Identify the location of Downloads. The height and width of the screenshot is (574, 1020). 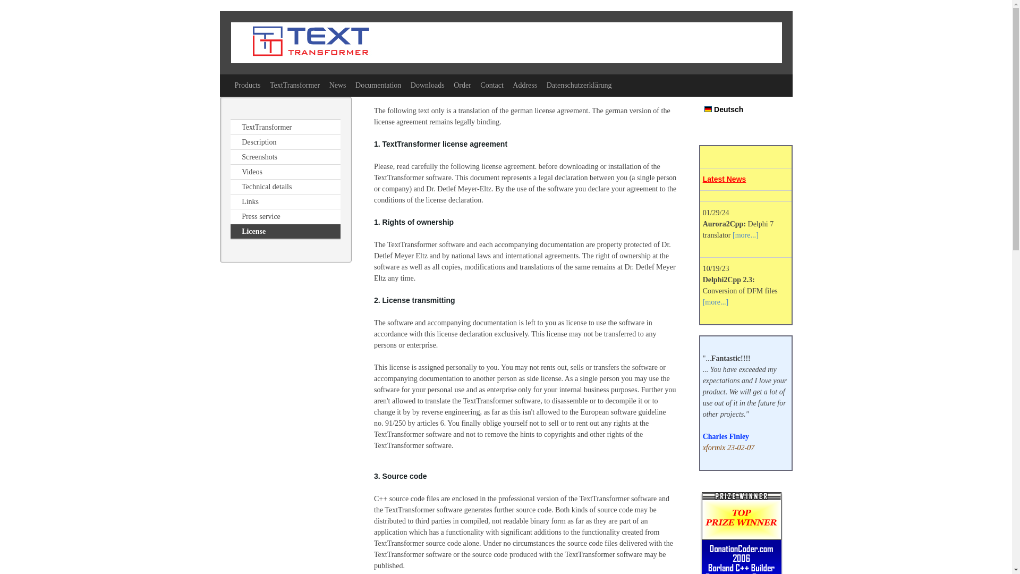
(428, 85).